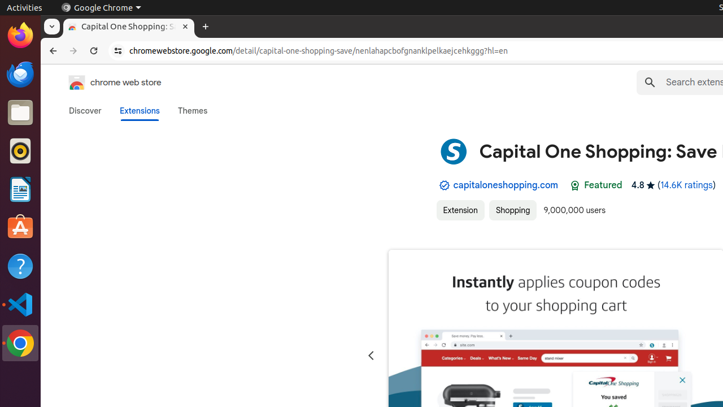 The image size is (723, 407). I want to click on Extensions, so click(140, 111).